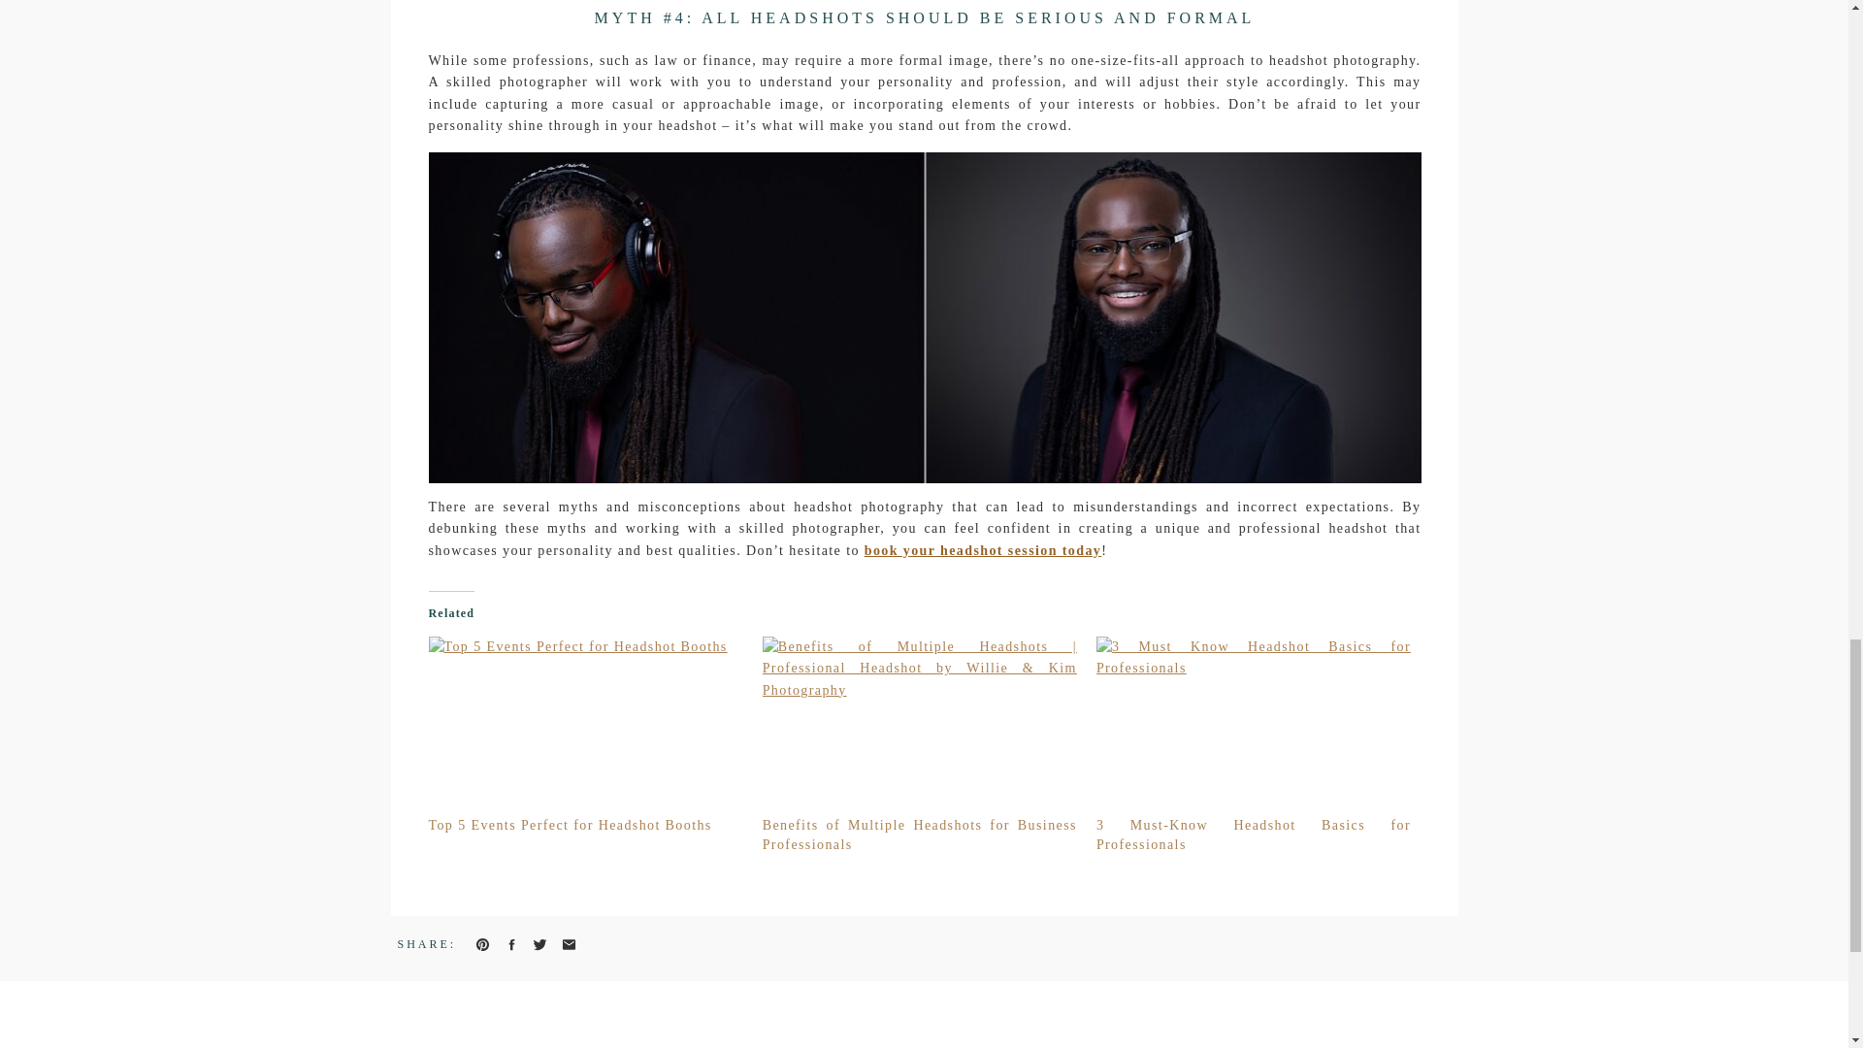 The width and height of the screenshot is (1863, 1048). I want to click on Top 5 Events Perfect for Headshot Booths, so click(586, 726).